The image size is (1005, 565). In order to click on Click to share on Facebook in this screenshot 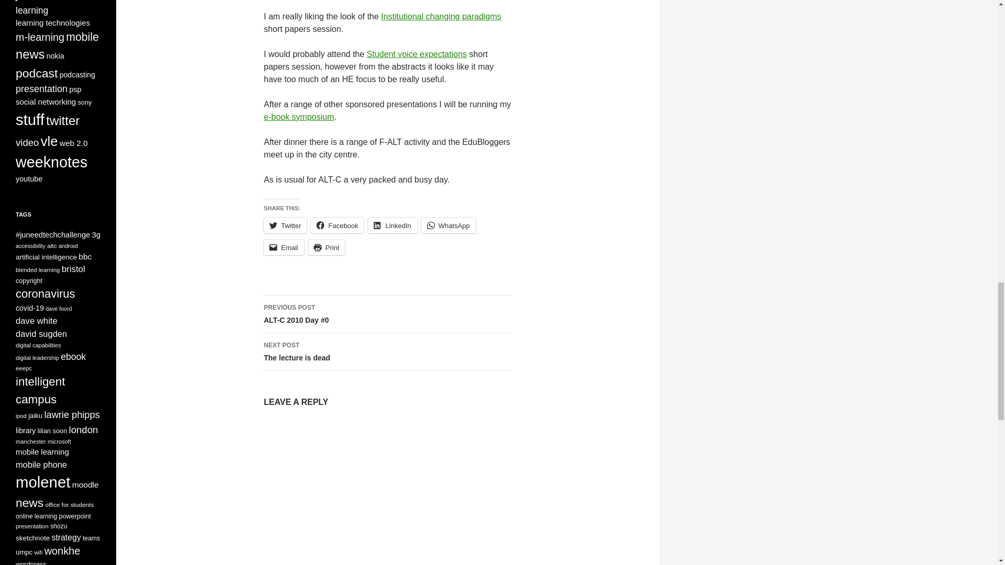, I will do `click(387, 352)`.